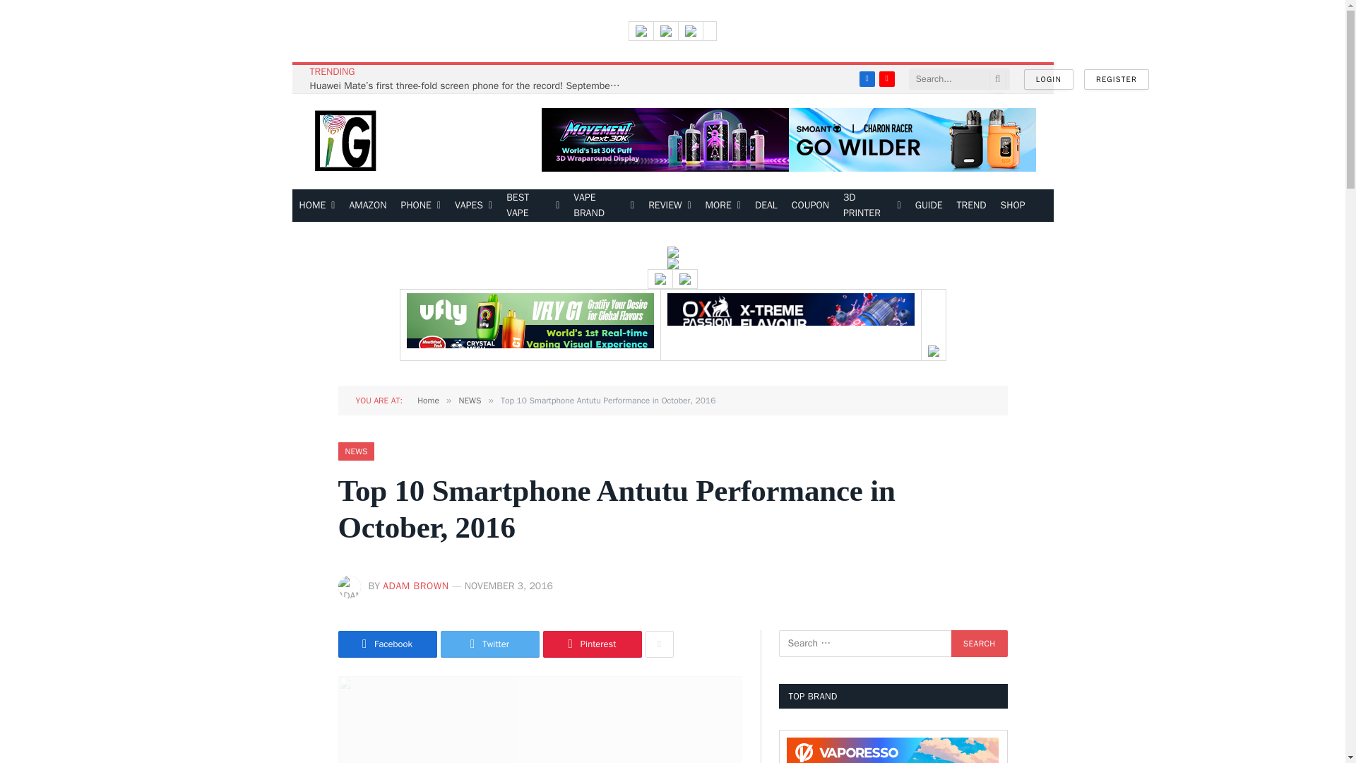 Image resolution: width=1356 pixels, height=763 pixels. I want to click on Posts by Adam BROWN, so click(415, 586).